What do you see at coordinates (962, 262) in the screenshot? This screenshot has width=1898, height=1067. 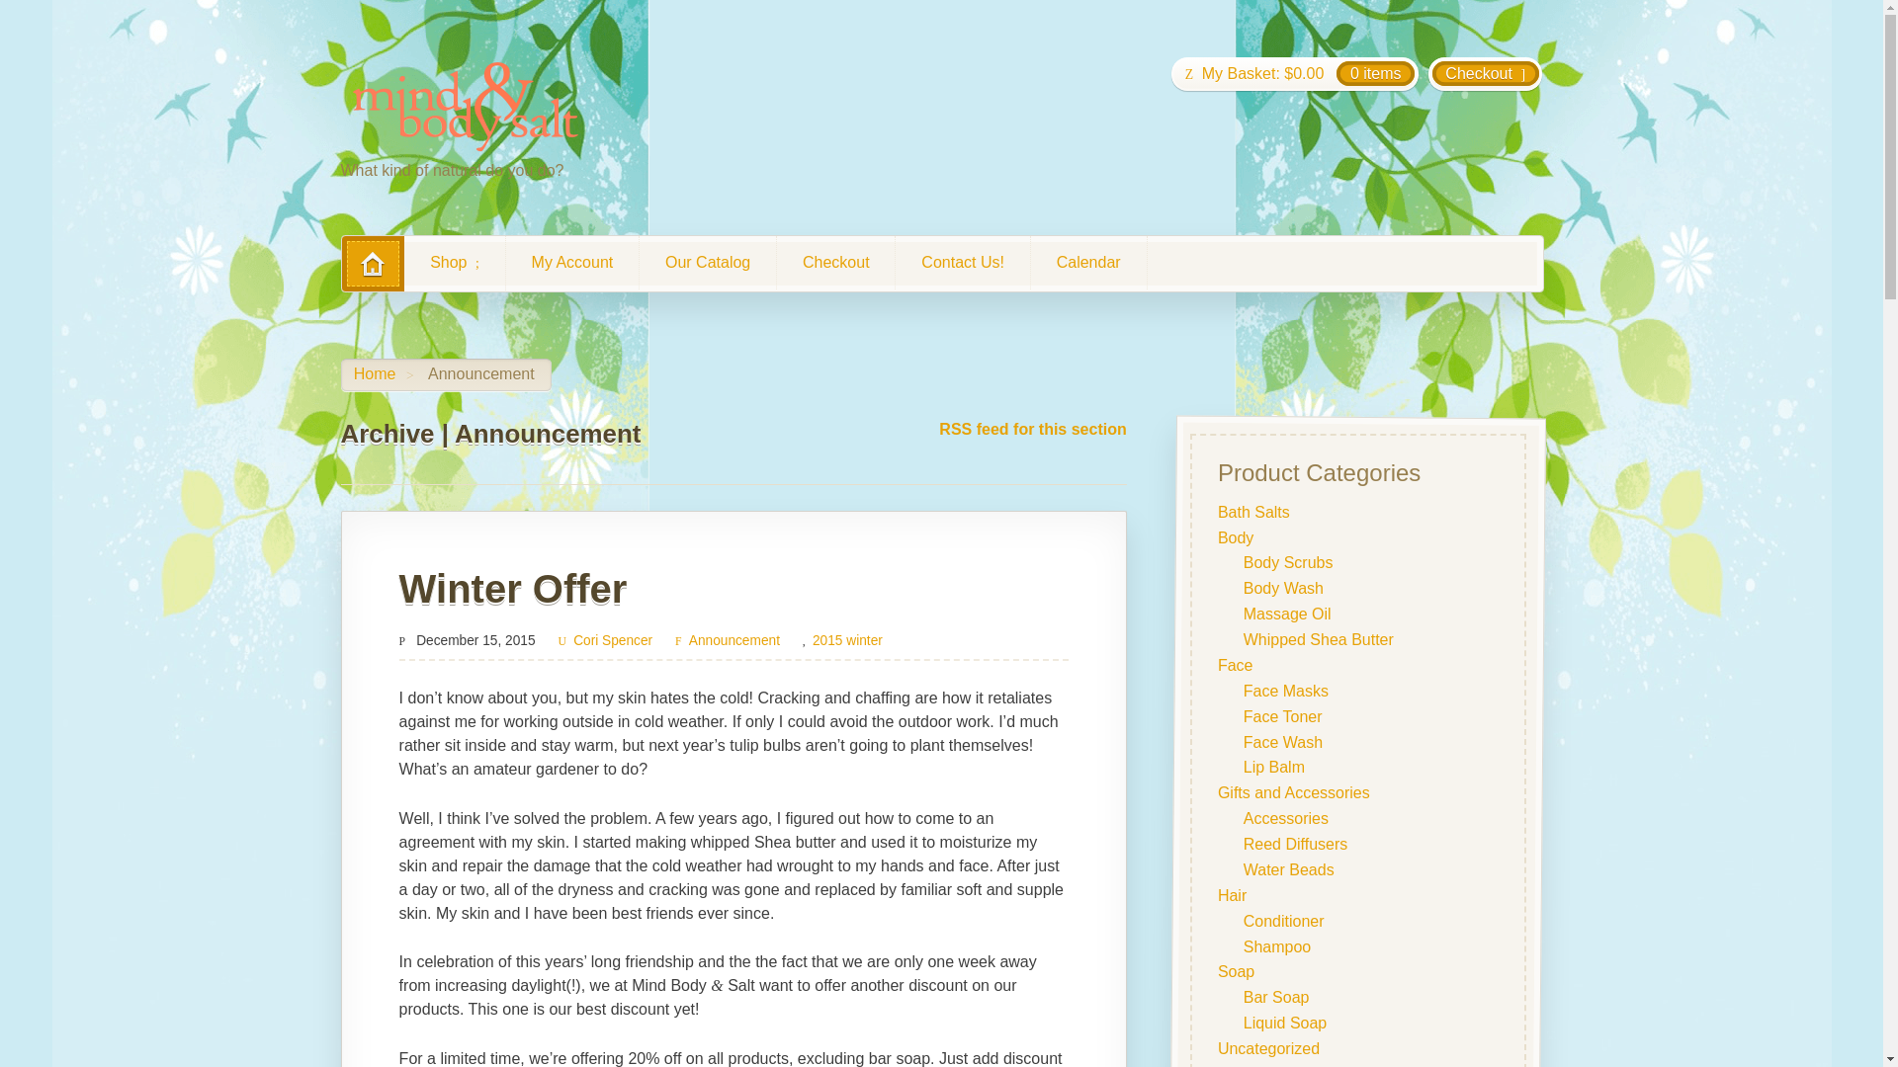 I see `Contact Us!` at bounding box center [962, 262].